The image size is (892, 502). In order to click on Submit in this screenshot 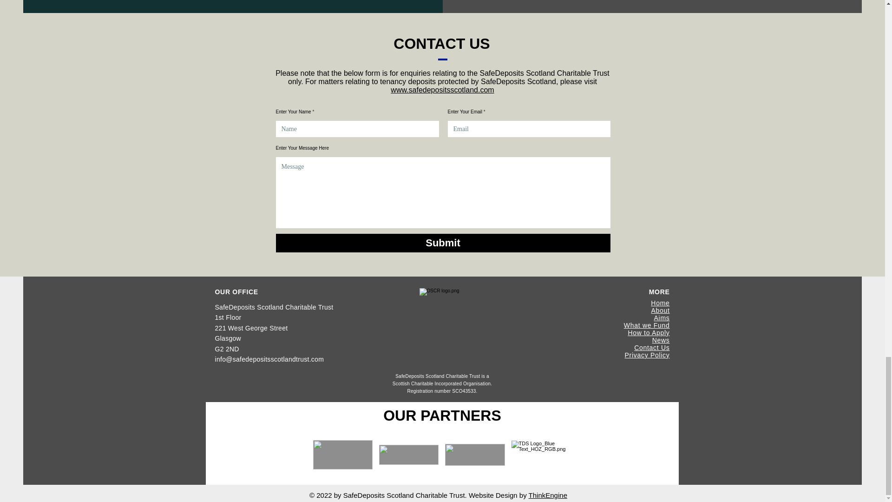, I will do `click(443, 243)`.